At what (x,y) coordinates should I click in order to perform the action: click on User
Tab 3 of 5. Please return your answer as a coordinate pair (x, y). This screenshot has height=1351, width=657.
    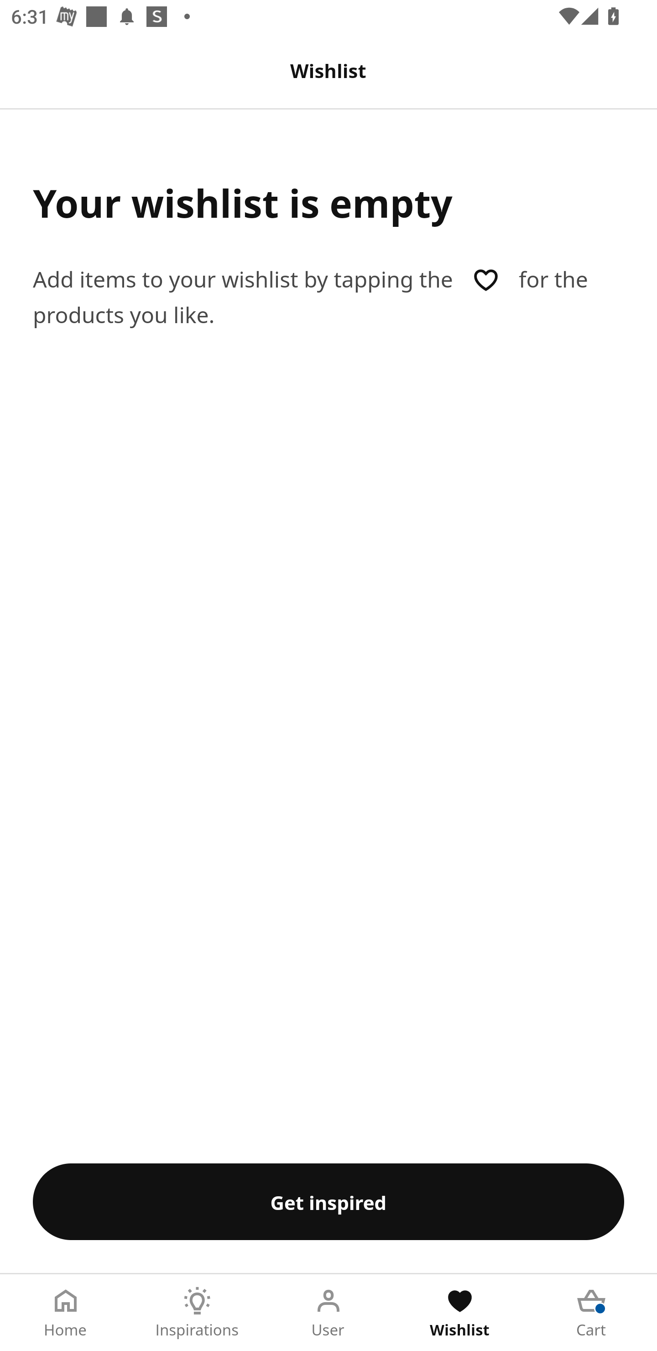
    Looking at the image, I should click on (328, 1313).